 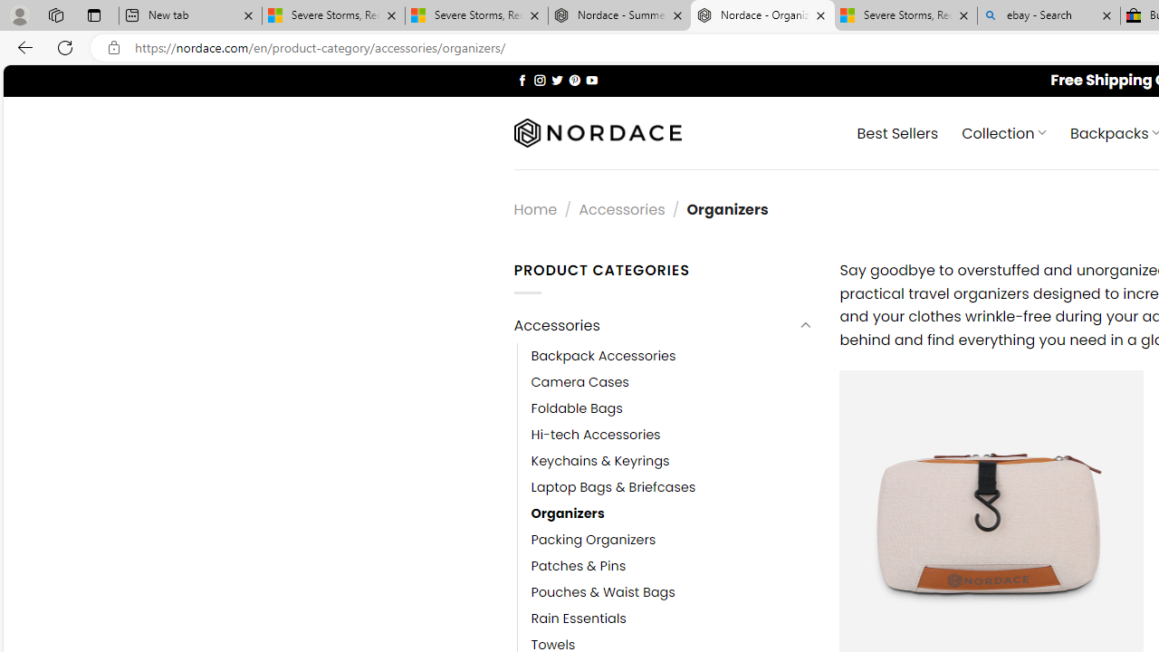 What do you see at coordinates (19, 14) in the screenshot?
I see `Personal Profile` at bounding box center [19, 14].